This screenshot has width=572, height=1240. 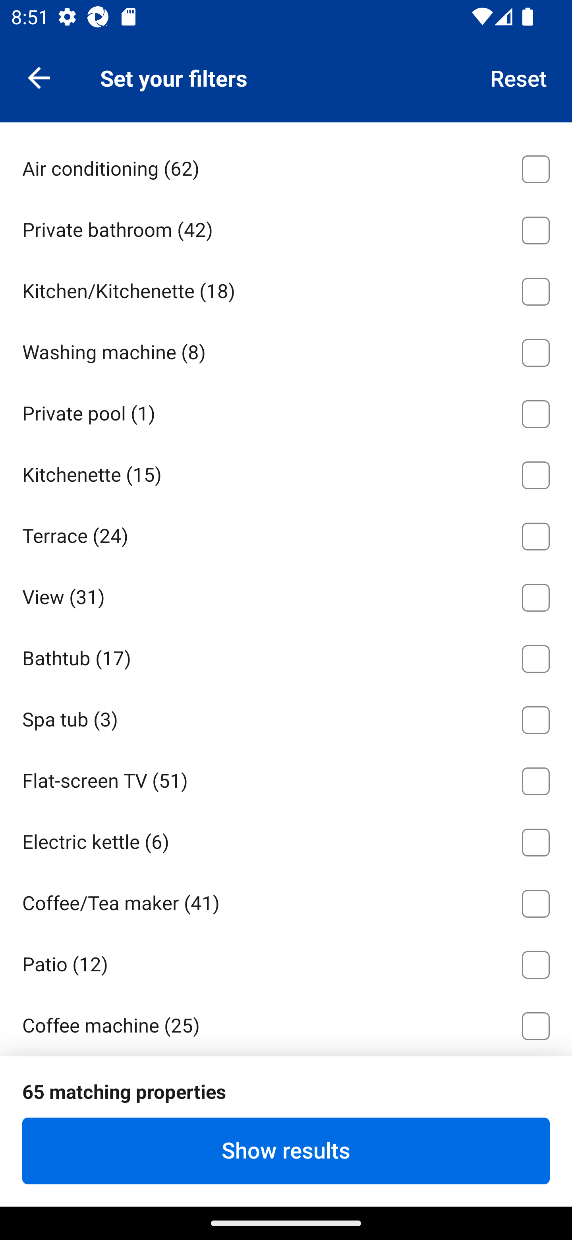 I want to click on Bathtub ⁦(17), so click(x=286, y=656).